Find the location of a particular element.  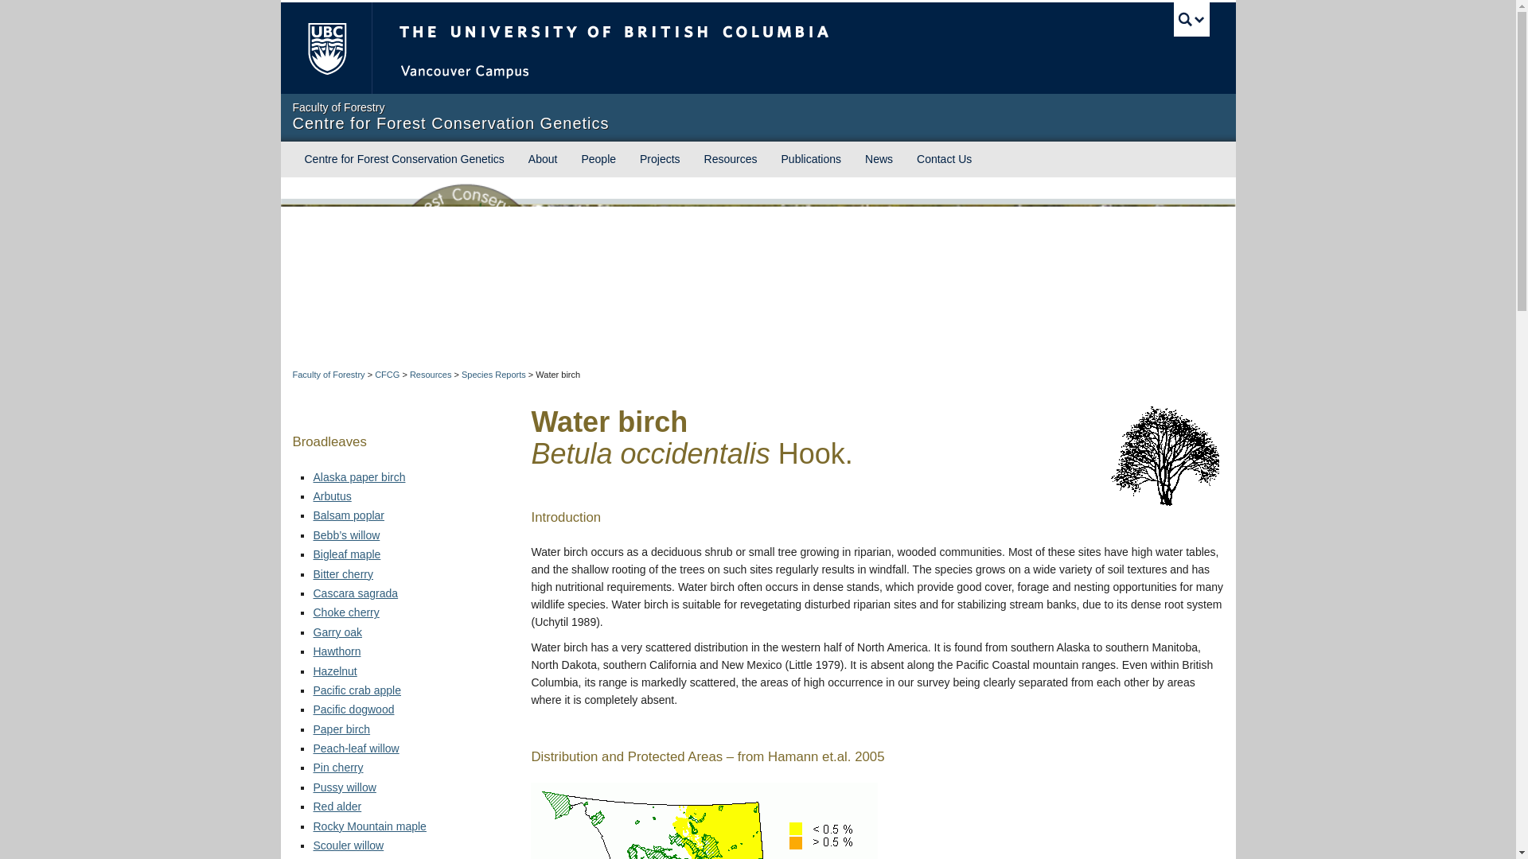

The University of British Columbia is located at coordinates (667, 48).